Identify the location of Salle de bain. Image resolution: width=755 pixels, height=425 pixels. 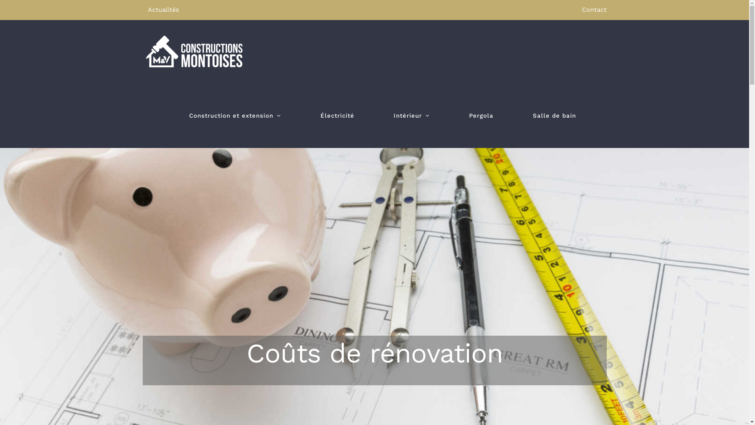
(554, 116).